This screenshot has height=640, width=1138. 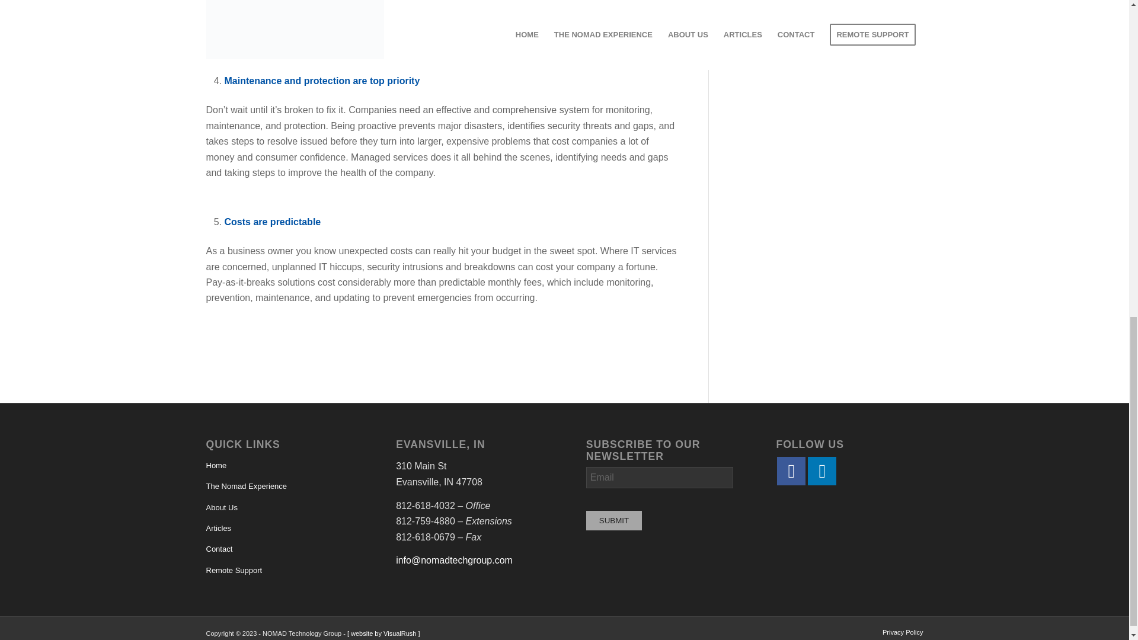 What do you see at coordinates (279, 487) in the screenshot?
I see `The Nomad Experience` at bounding box center [279, 487].